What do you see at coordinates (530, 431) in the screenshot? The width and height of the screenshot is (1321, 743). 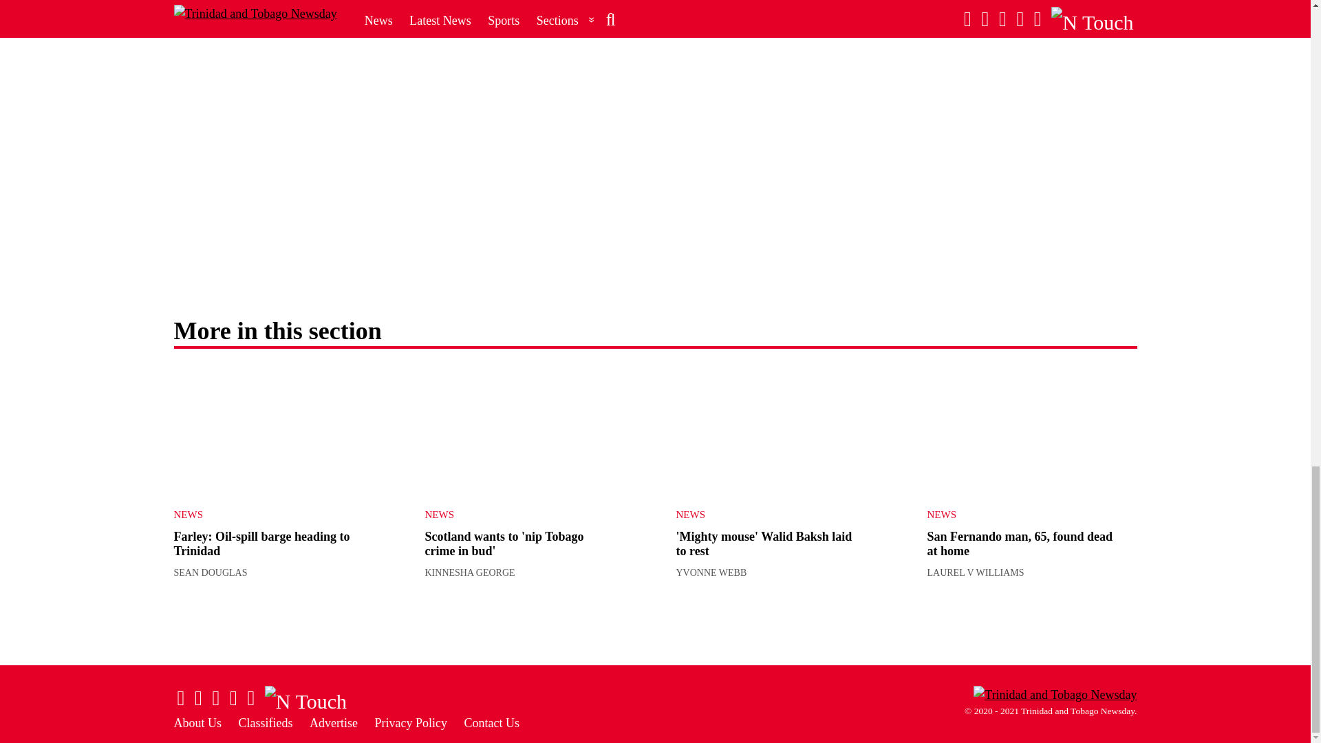 I see `Scotland wants to 'nip Tobago crime in bud'` at bounding box center [530, 431].